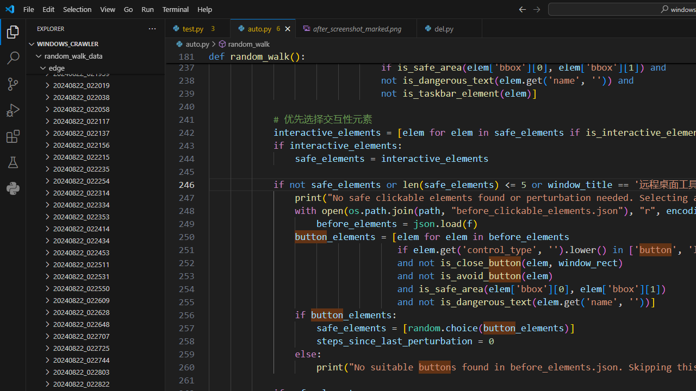  What do you see at coordinates (474, 28) in the screenshot?
I see `Close (Ctrl+F4)` at bounding box center [474, 28].